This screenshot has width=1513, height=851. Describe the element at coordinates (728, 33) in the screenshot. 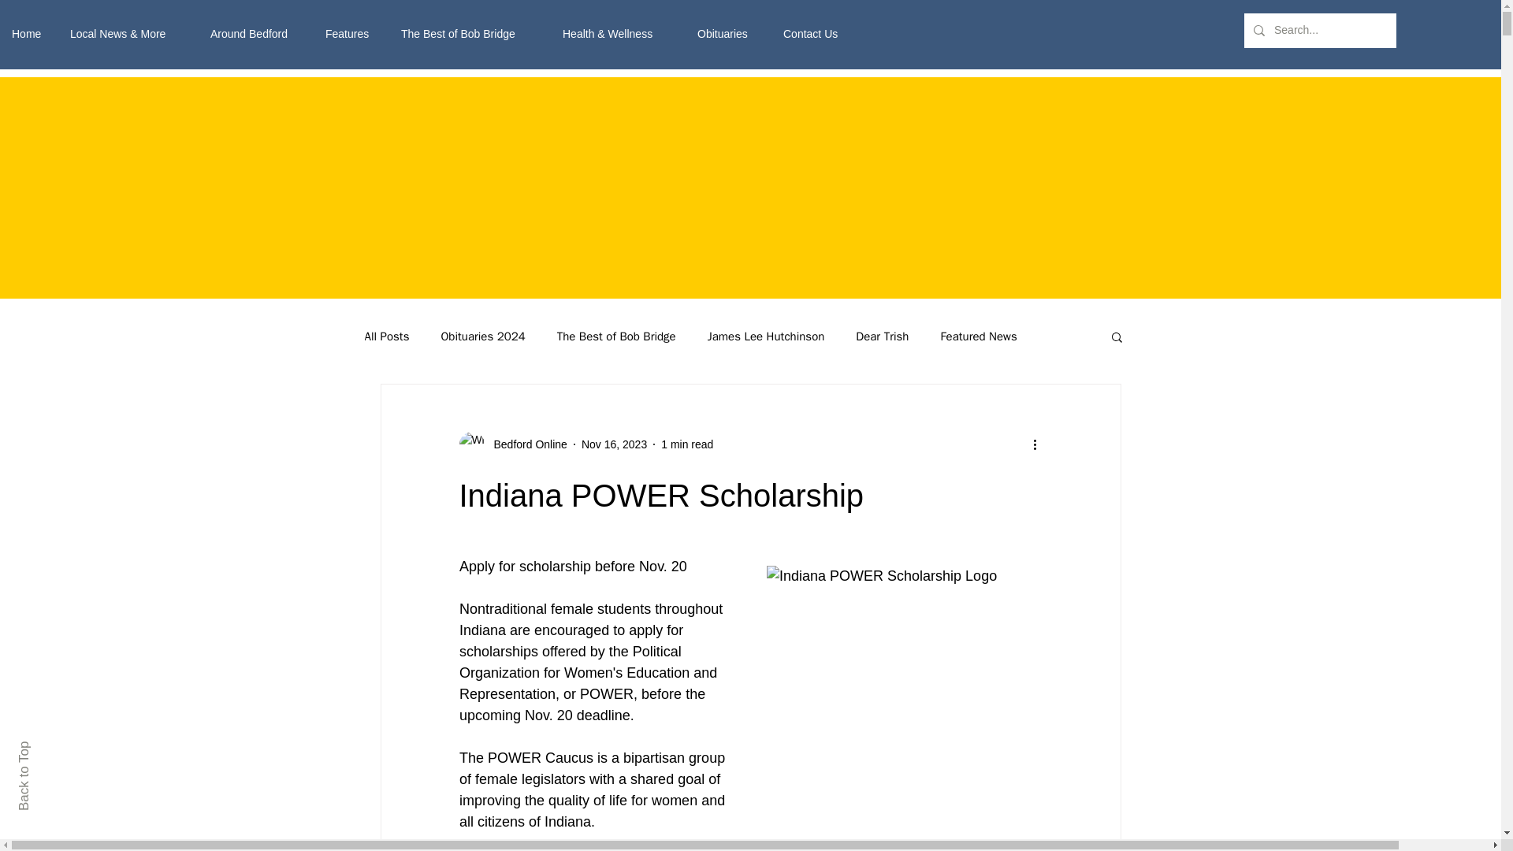

I see `Obituaries` at that location.